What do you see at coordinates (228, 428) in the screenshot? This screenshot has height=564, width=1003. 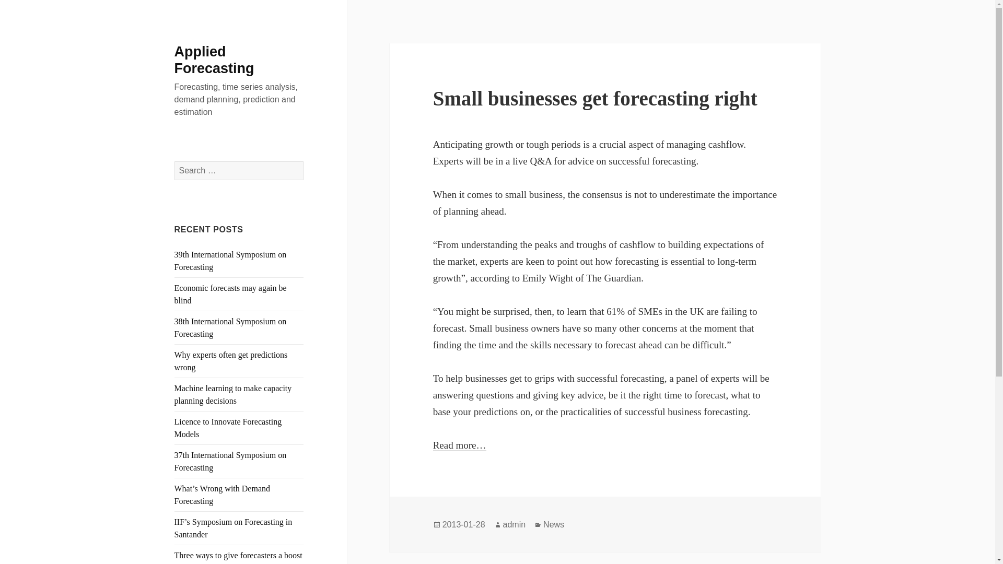 I see `Licence to Innovate Forecasting Models` at bounding box center [228, 428].